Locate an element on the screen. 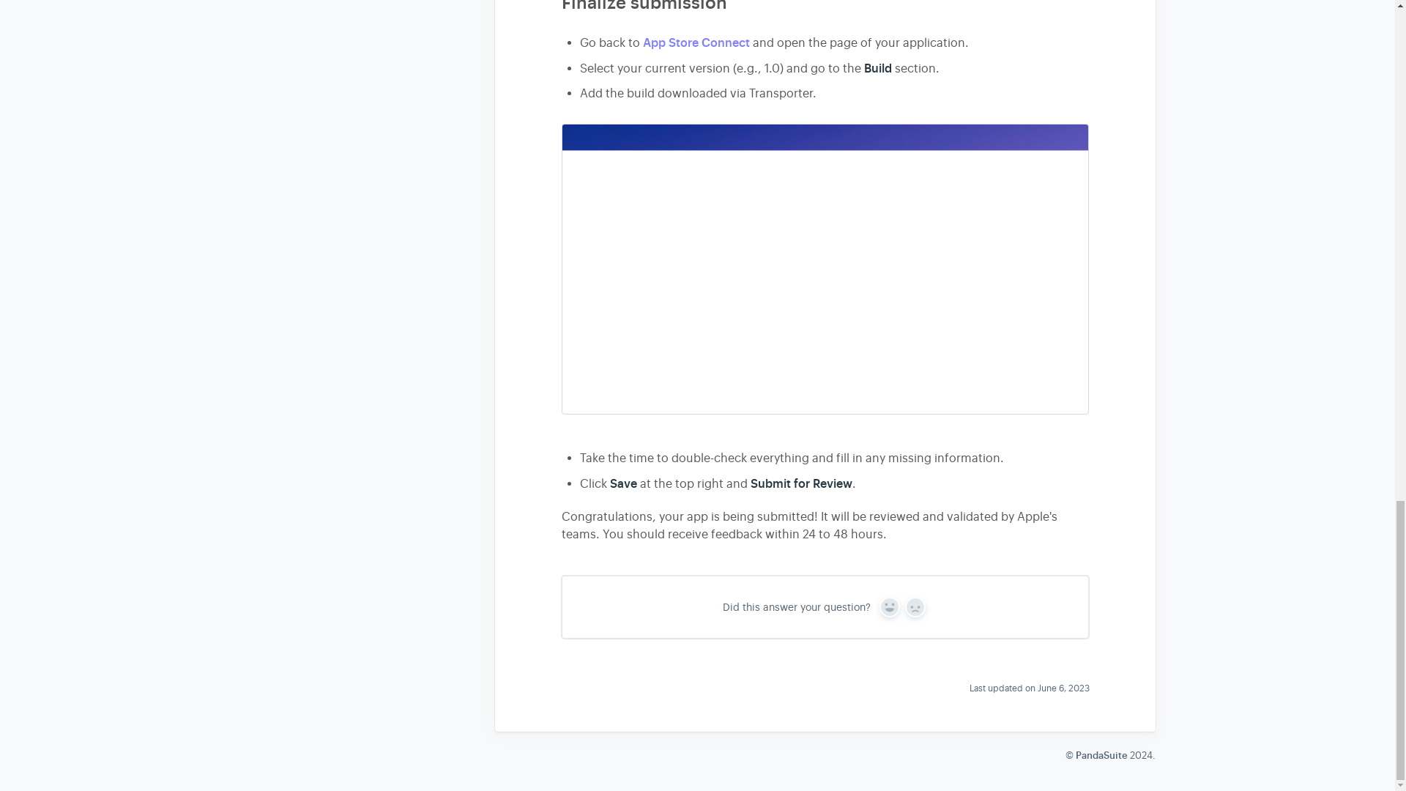 The width and height of the screenshot is (1406, 791). App Store Connect is located at coordinates (696, 42).